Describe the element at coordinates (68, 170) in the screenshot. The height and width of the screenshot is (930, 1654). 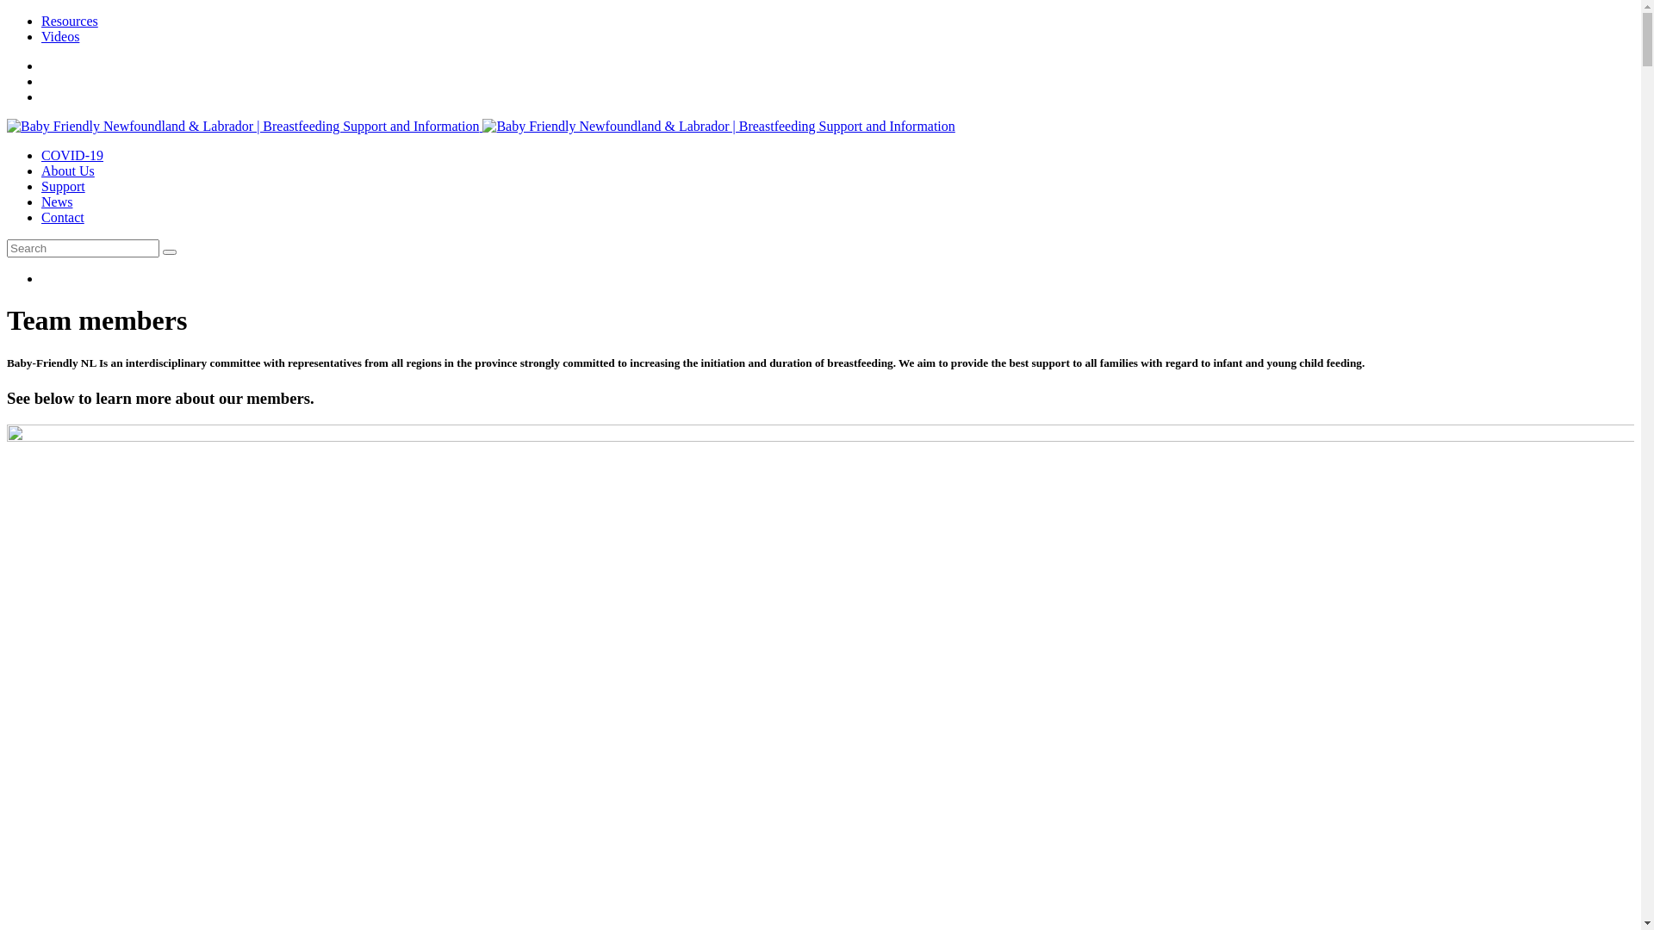
I see `About Us` at that location.